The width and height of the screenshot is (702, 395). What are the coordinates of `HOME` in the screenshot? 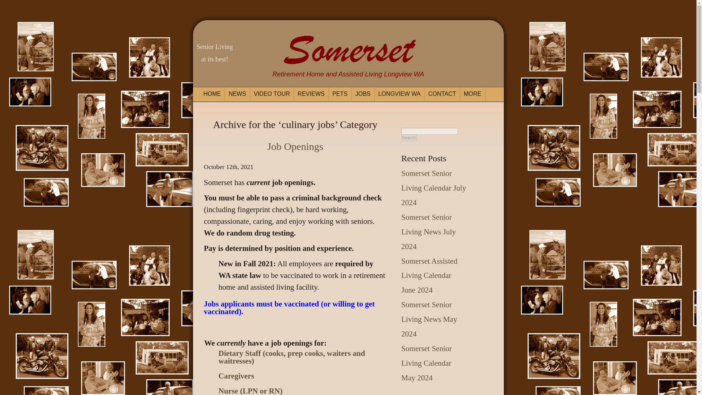 It's located at (212, 94).